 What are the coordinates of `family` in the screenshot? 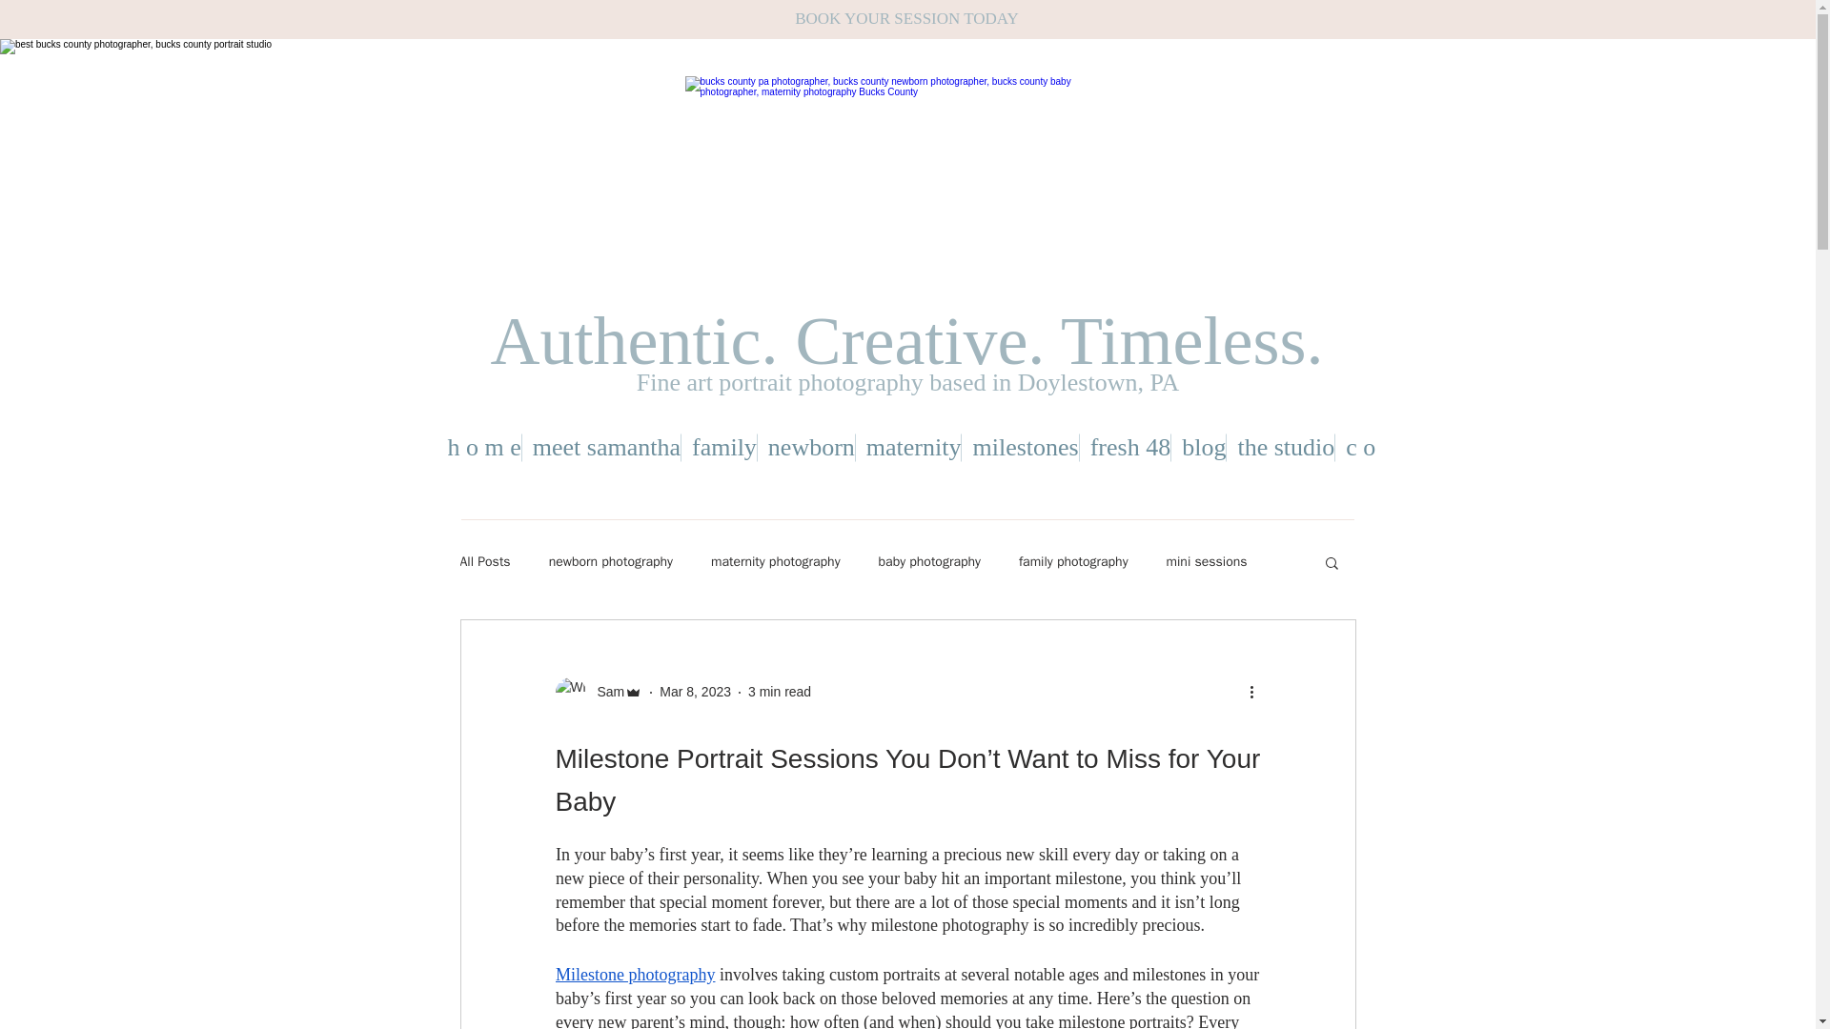 It's located at (724, 447).